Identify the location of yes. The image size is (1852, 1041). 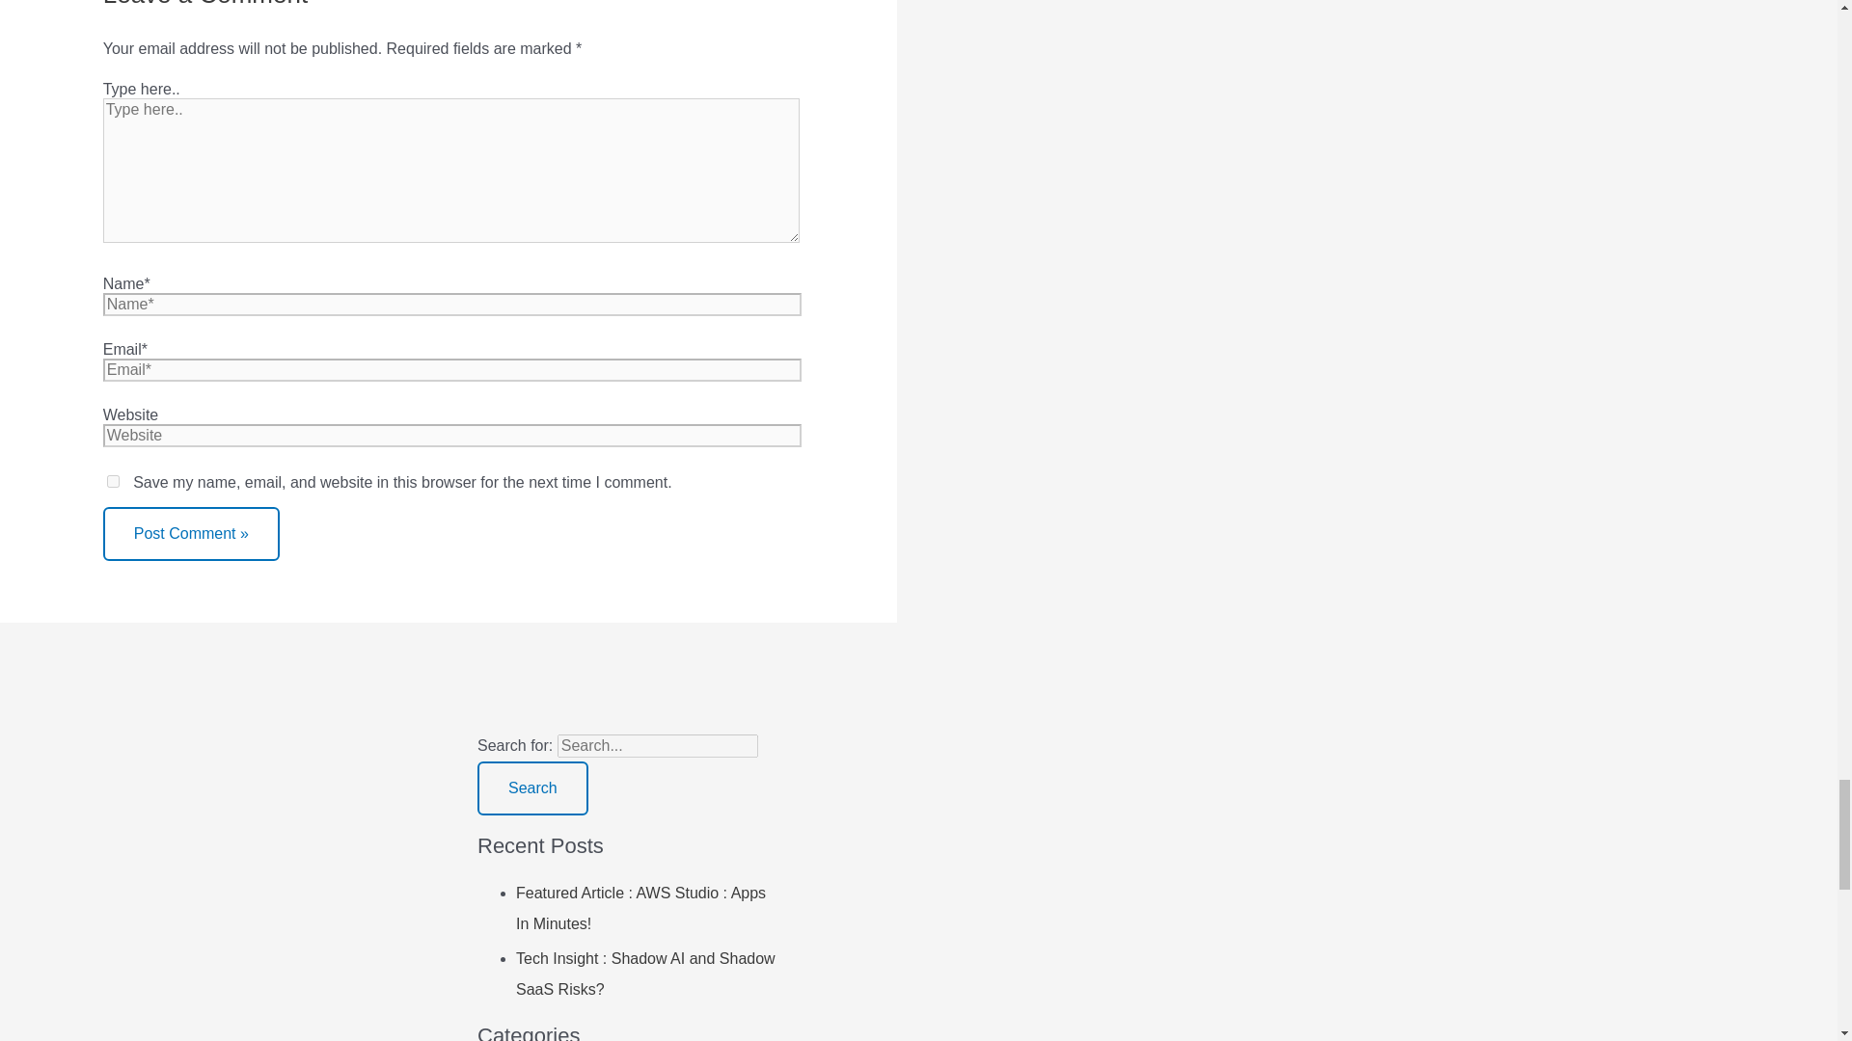
(114, 481).